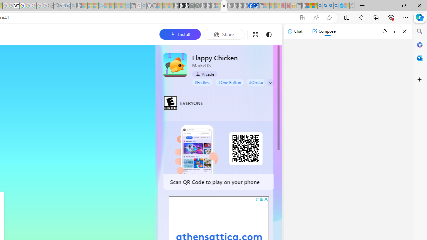 The height and width of the screenshot is (240, 427). I want to click on Full screen, so click(255, 35).